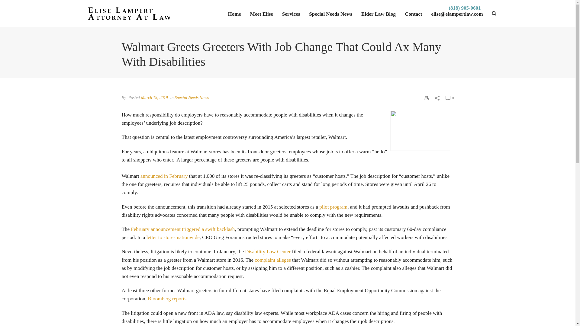 This screenshot has height=326, width=580. Describe the element at coordinates (262, 13) in the screenshot. I see `Meet Elise` at that location.